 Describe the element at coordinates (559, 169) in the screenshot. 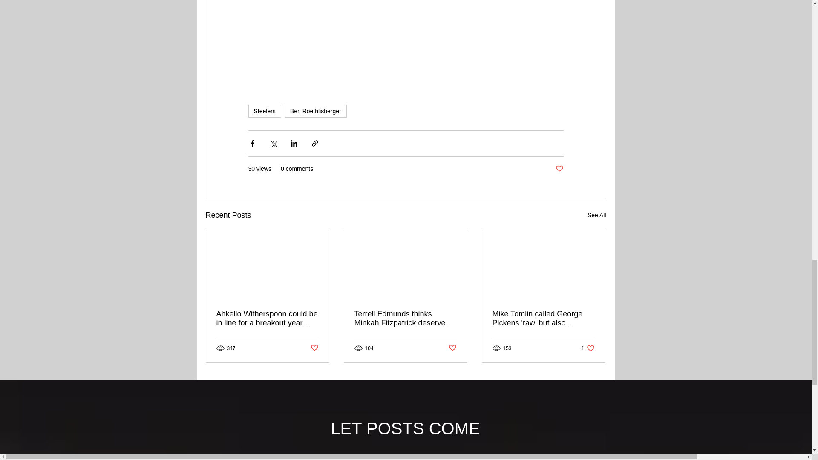

I see `See All` at that location.